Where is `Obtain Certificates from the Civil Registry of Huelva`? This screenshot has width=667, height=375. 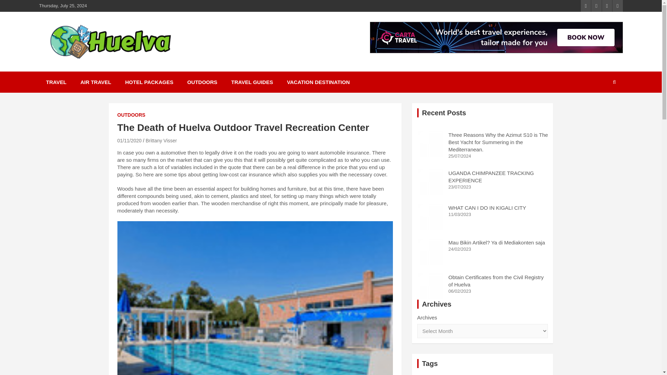 Obtain Certificates from the Civil Registry of Huelva is located at coordinates (430, 286).